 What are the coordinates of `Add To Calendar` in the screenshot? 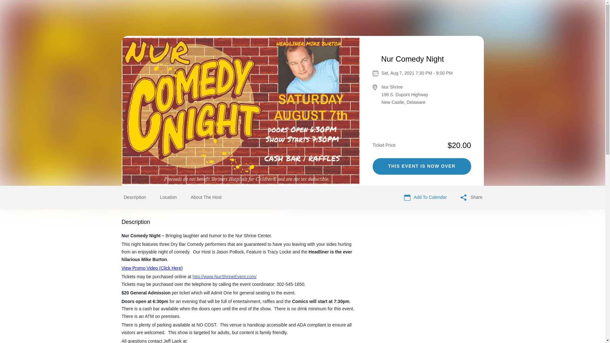 It's located at (425, 198).